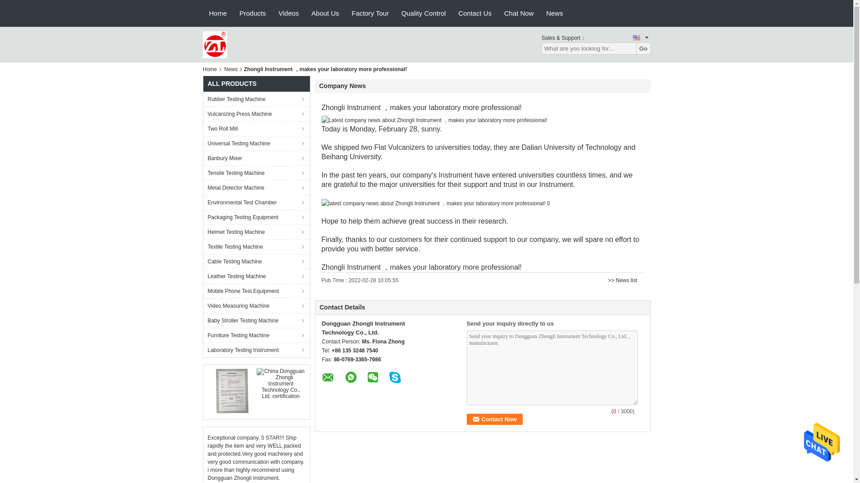 This screenshot has width=860, height=483. I want to click on Factory Tour, so click(370, 13).